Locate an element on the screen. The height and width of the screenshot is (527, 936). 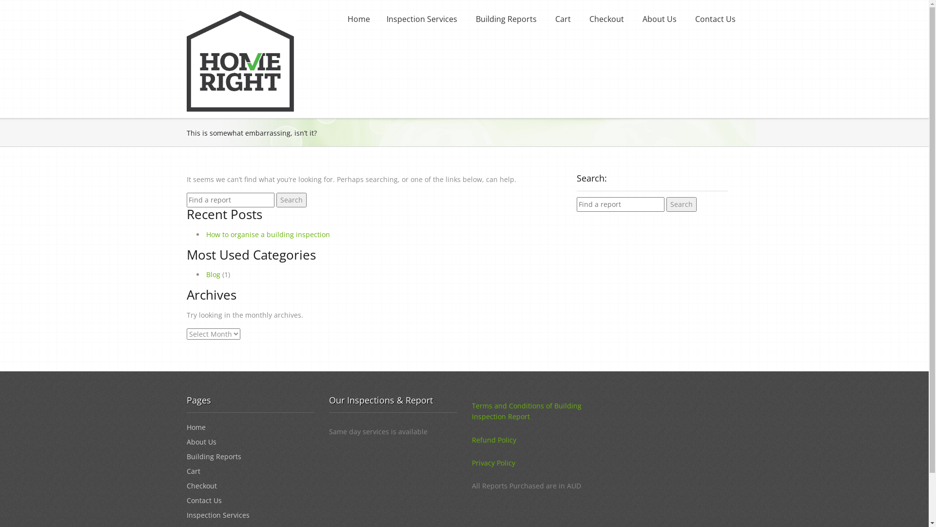
Blog is located at coordinates (213, 274).